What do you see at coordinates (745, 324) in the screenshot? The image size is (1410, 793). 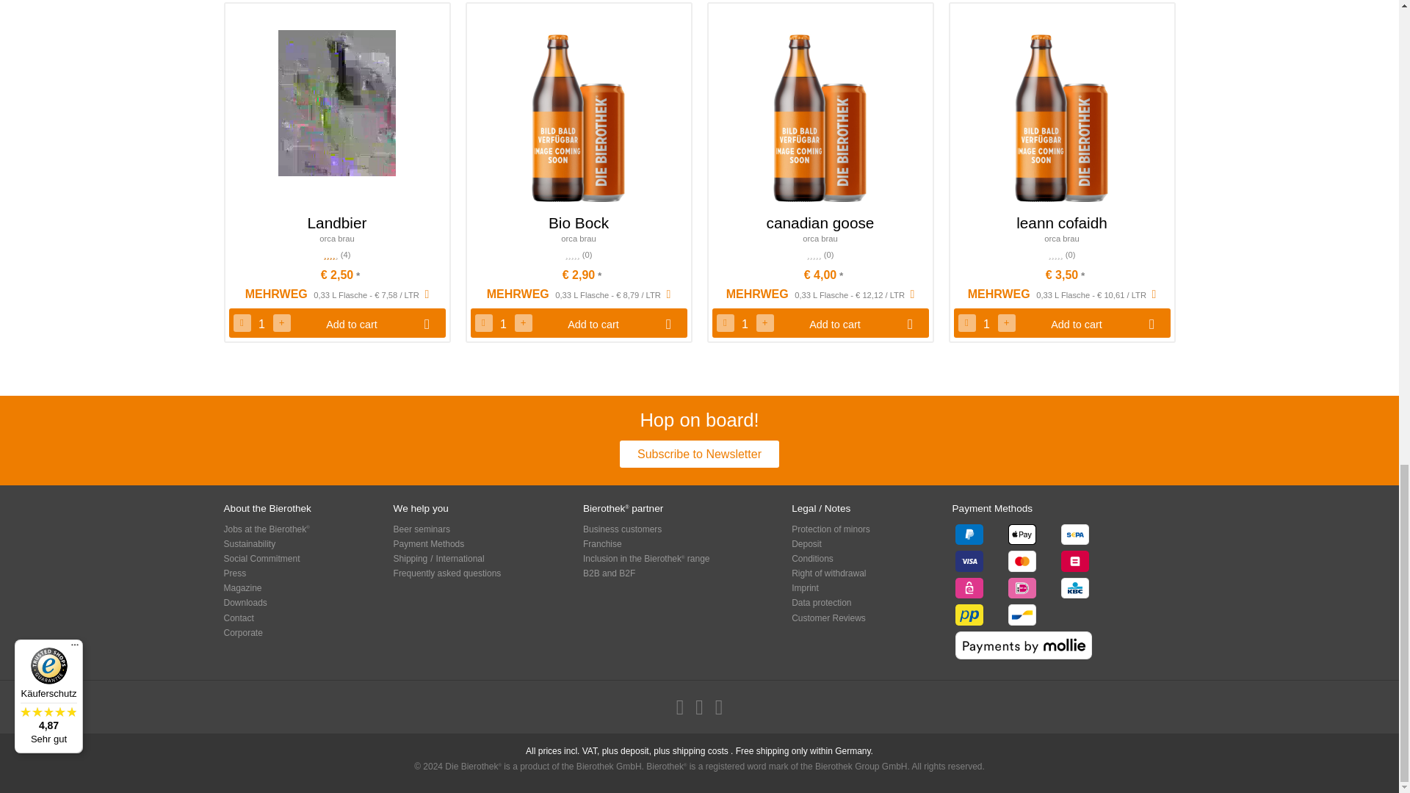 I see `1` at bounding box center [745, 324].